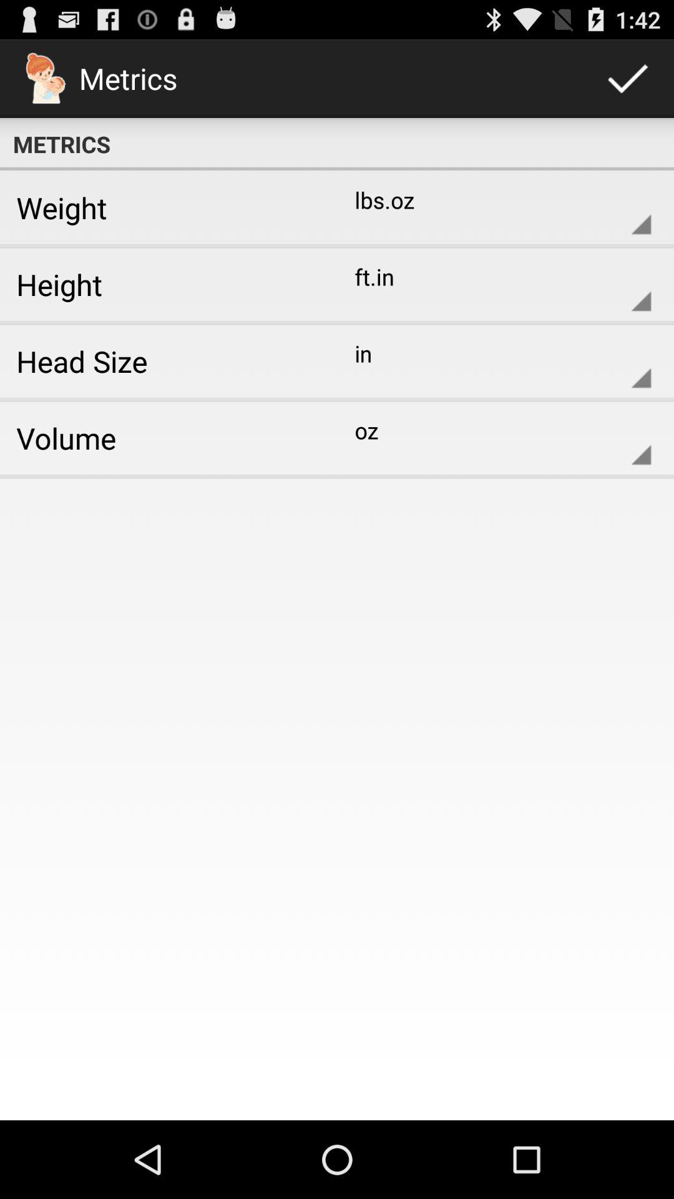 The width and height of the screenshot is (674, 1199). I want to click on turn on ft.in, so click(493, 284).